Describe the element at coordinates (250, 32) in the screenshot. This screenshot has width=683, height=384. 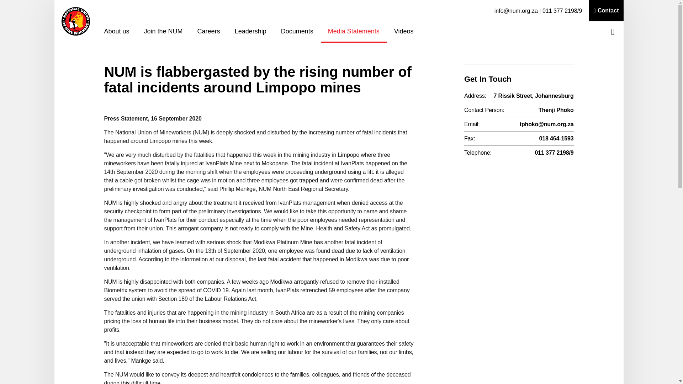
I see `Leadership` at that location.